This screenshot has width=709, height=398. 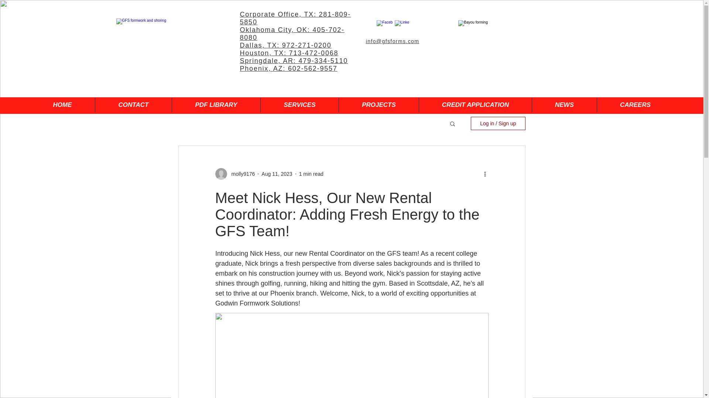 What do you see at coordinates (379, 105) in the screenshot?
I see `PROJECTS` at bounding box center [379, 105].